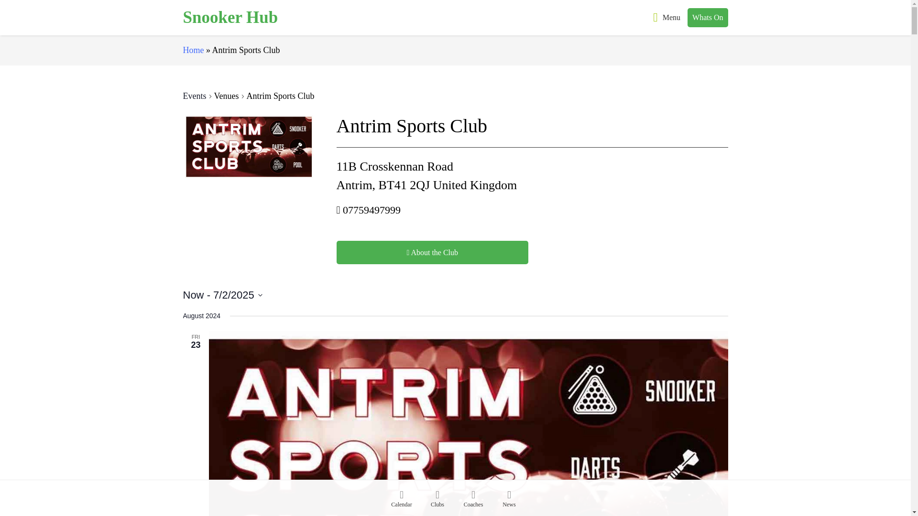  I want to click on Calendar, so click(401, 500).